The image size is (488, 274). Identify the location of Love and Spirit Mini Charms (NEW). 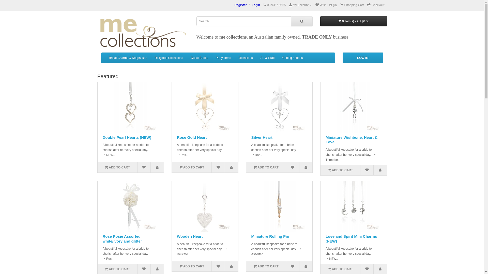
(354, 206).